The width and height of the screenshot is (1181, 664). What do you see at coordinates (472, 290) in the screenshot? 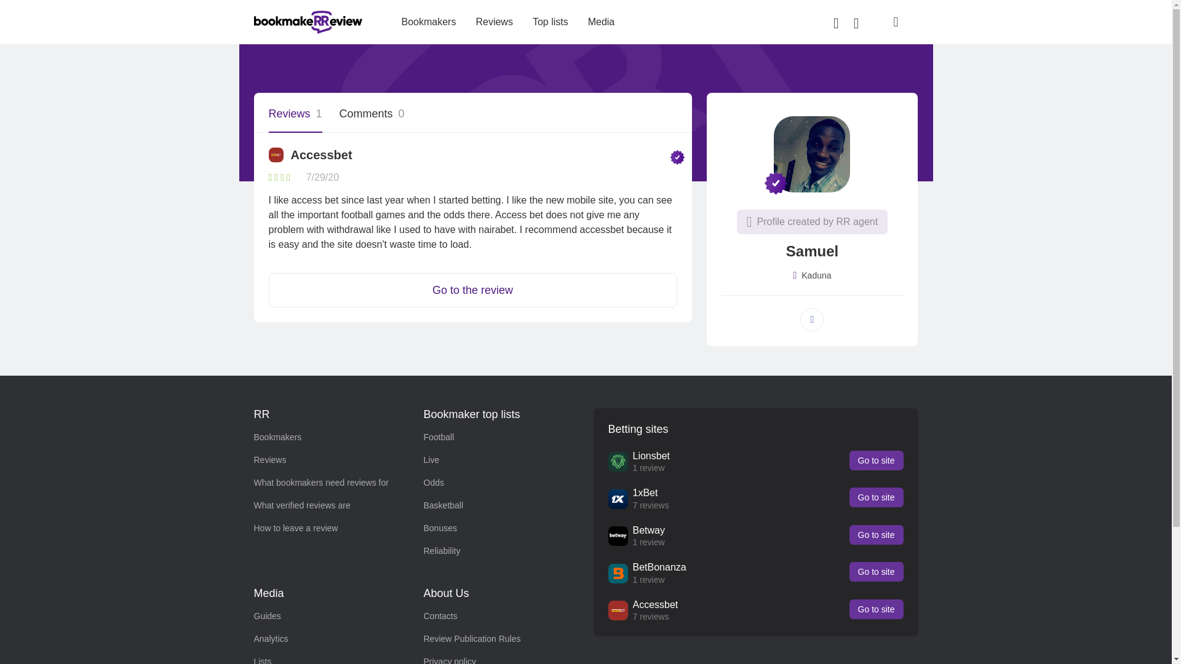
I see `Go to the review` at bounding box center [472, 290].